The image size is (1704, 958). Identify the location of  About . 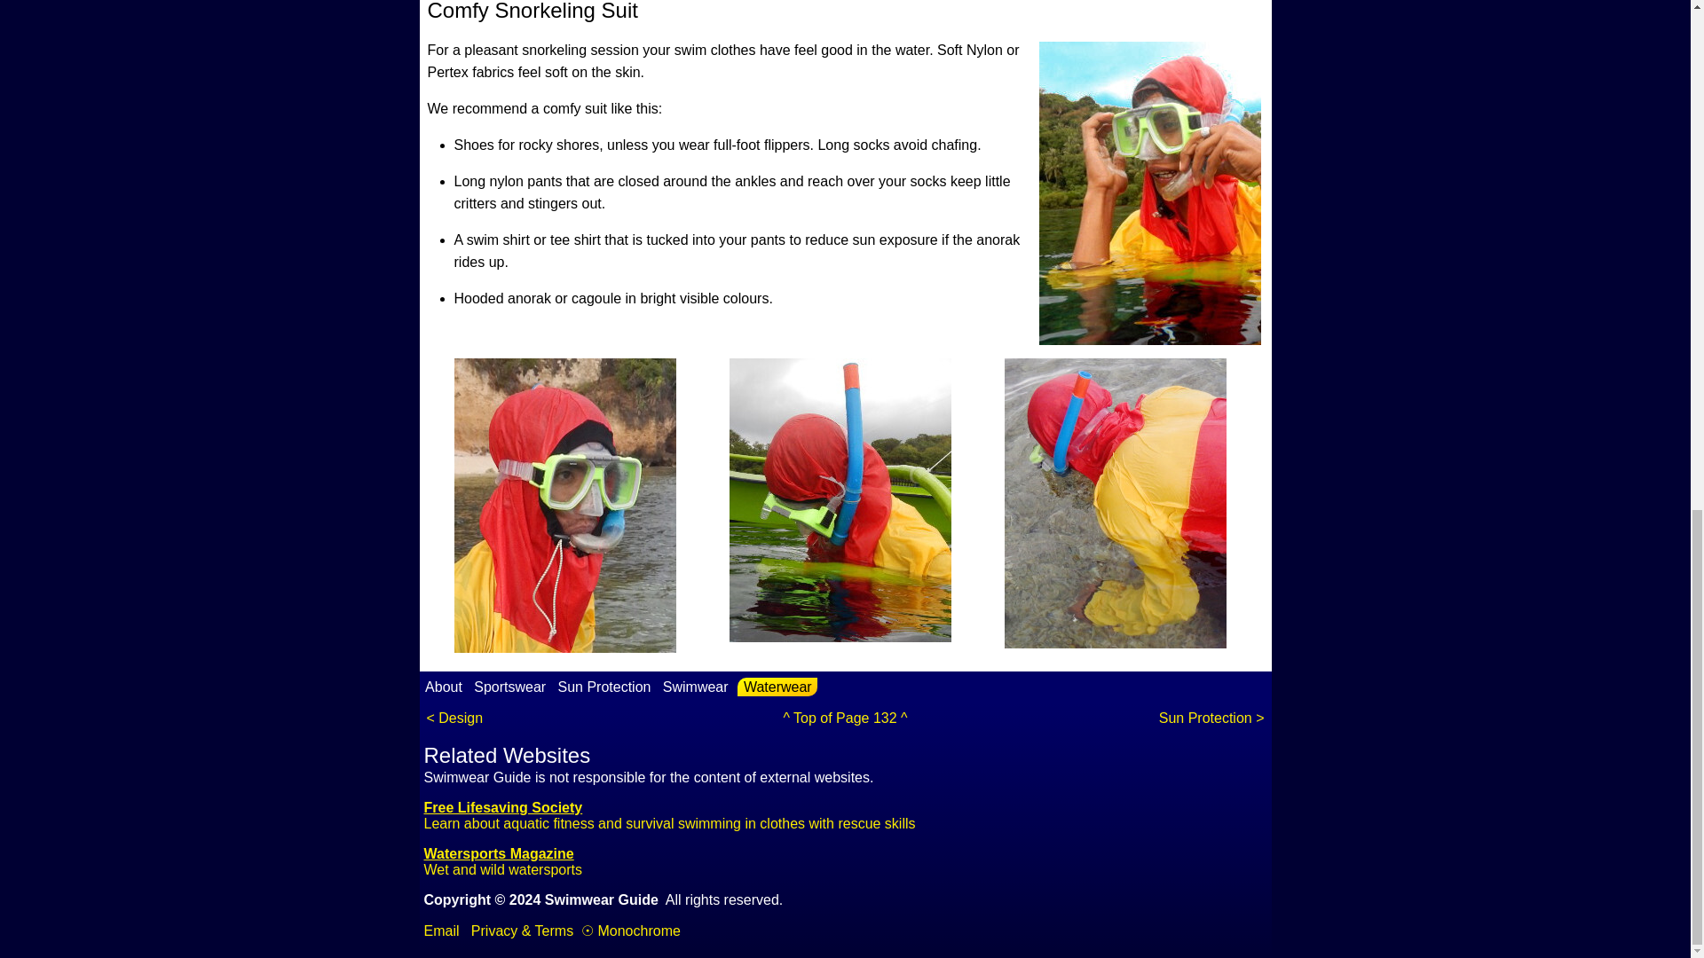
(445, 687).